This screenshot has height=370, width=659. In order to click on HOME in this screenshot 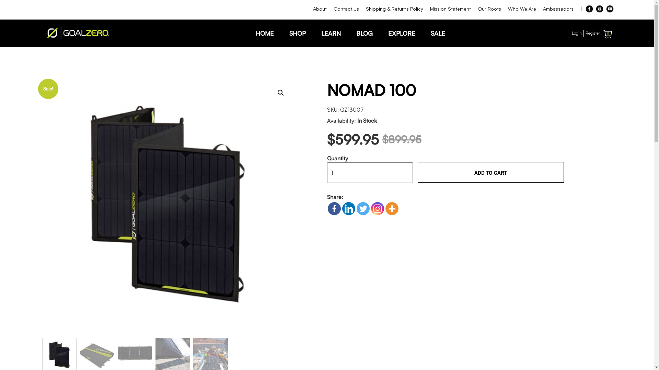, I will do `click(264, 33)`.